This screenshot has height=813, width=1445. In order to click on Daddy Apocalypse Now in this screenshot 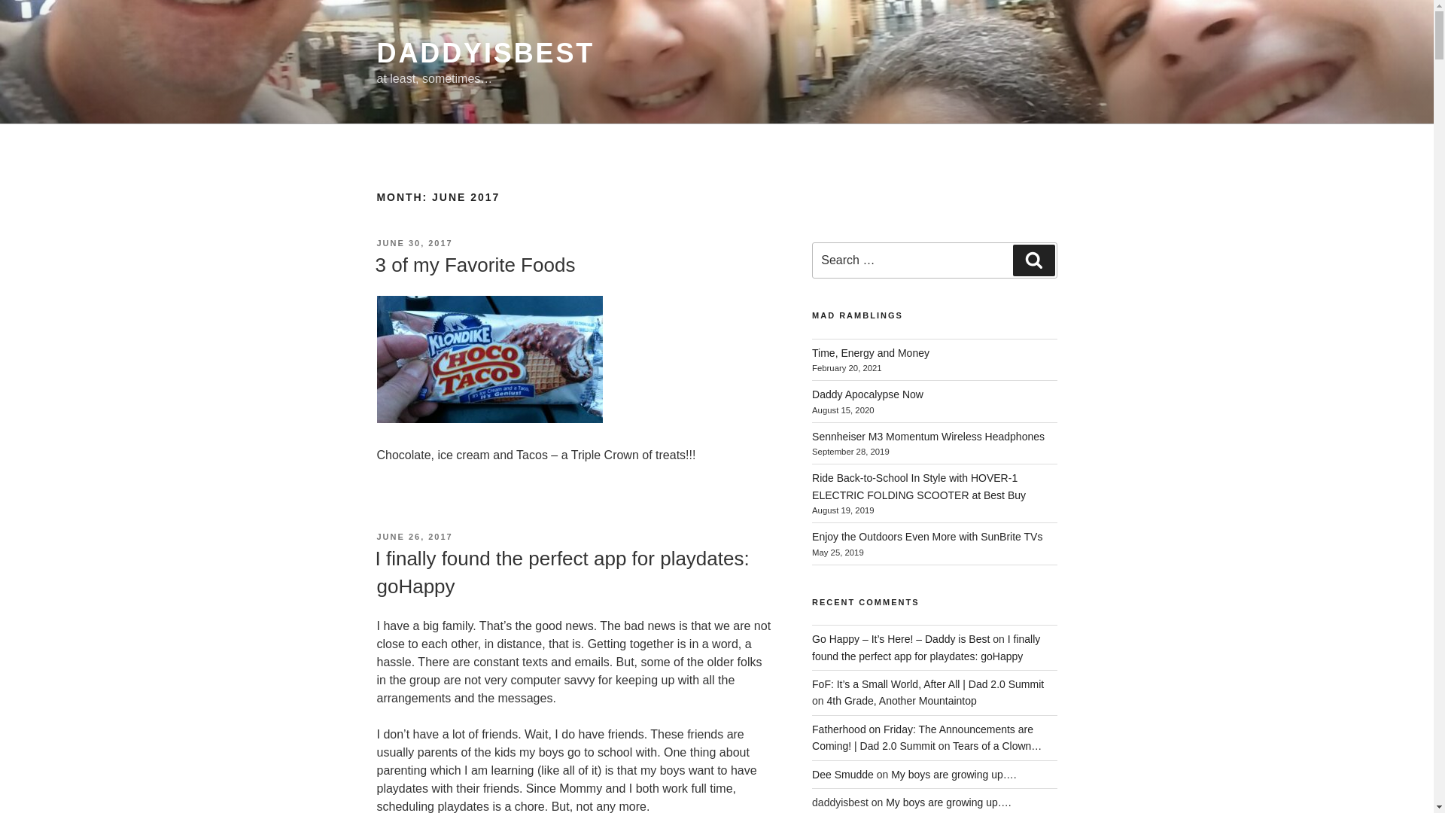, I will do `click(867, 394)`.